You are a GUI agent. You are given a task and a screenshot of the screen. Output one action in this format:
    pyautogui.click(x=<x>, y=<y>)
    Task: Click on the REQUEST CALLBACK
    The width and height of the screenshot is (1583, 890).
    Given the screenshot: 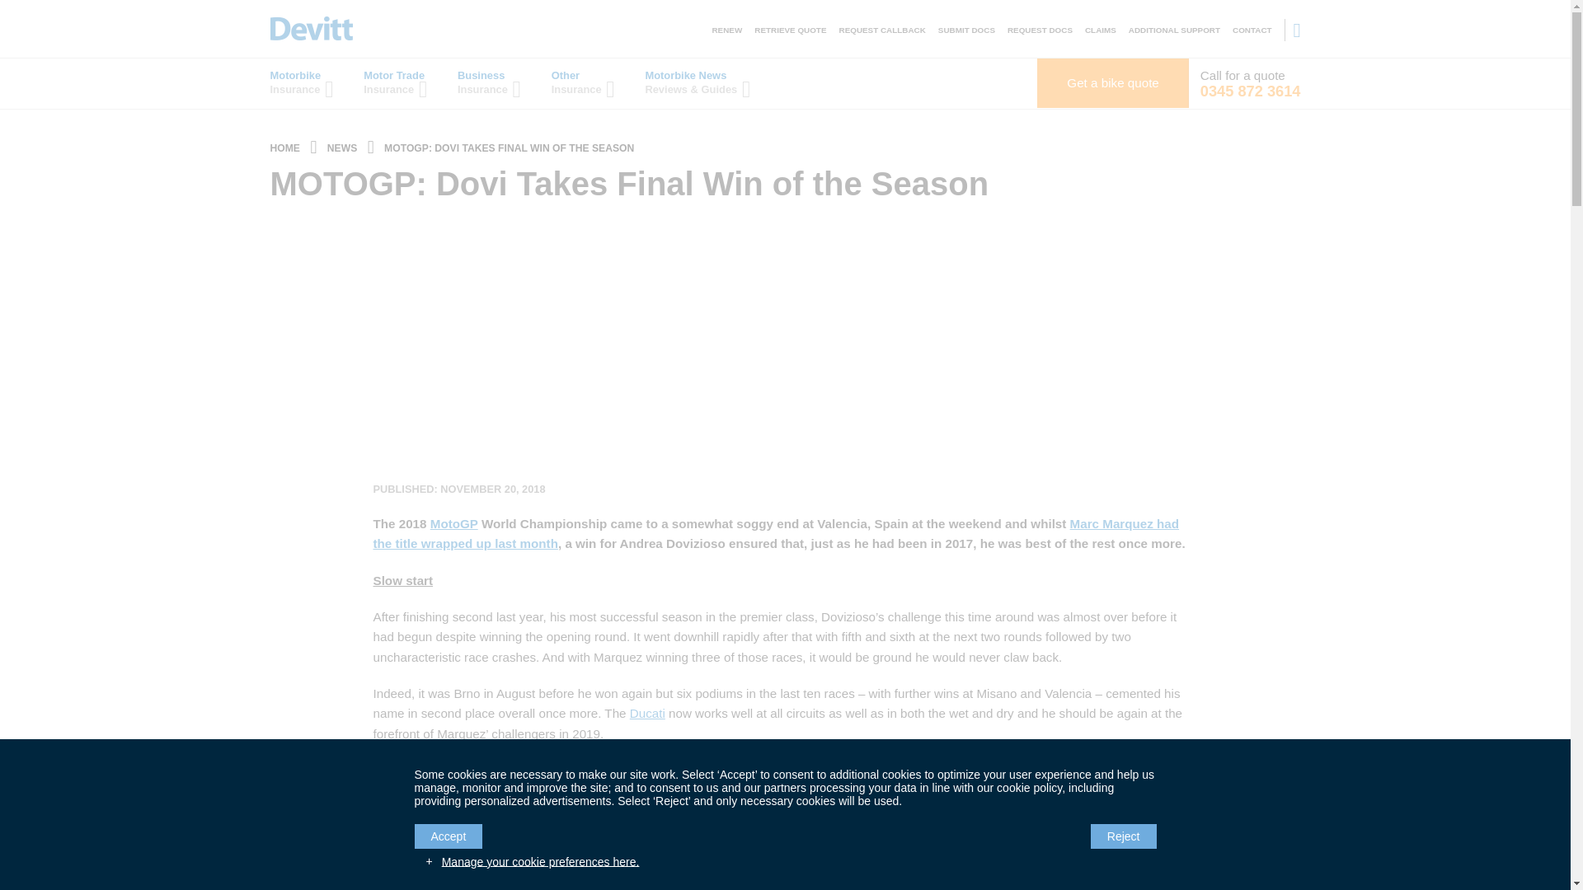 What is the action you would take?
    pyautogui.click(x=882, y=30)
    